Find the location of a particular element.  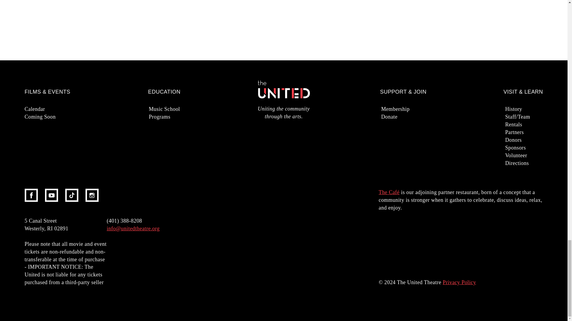

Calendar is located at coordinates (54, 109).